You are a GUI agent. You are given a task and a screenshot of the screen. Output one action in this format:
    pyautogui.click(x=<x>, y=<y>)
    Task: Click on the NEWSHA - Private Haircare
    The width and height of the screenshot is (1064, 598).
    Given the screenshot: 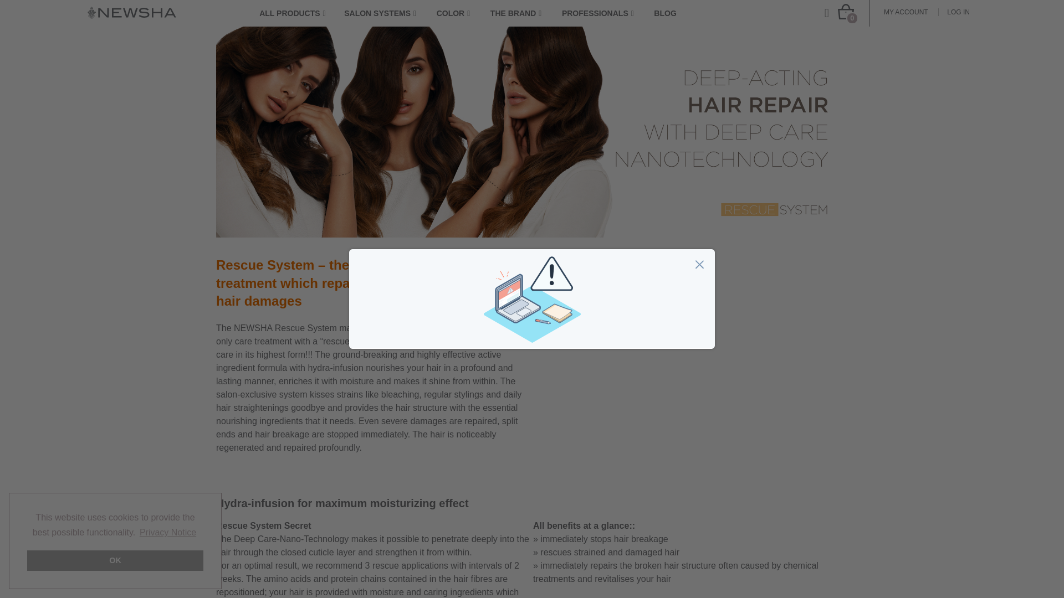 What is the action you would take?
    pyautogui.click(x=132, y=13)
    